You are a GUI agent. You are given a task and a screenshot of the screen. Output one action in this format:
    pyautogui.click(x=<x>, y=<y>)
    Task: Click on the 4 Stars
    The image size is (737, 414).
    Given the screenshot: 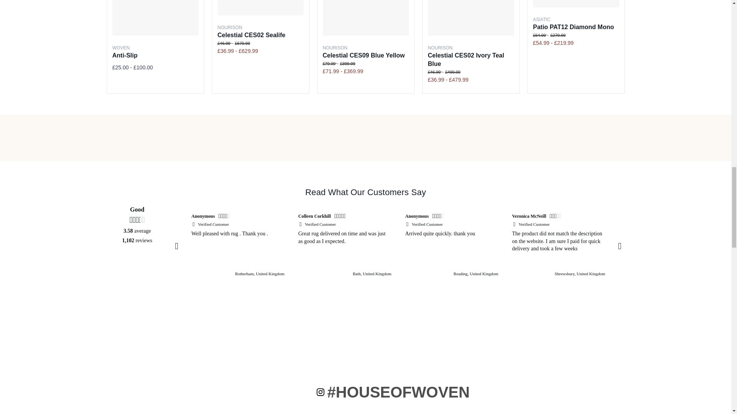 What is the action you would take?
    pyautogui.click(x=438, y=217)
    